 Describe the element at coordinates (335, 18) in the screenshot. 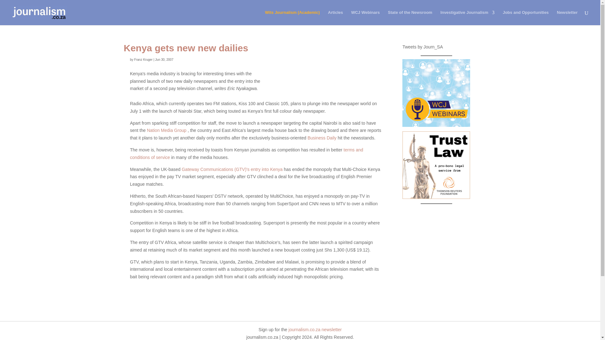

I see `Articles` at that location.